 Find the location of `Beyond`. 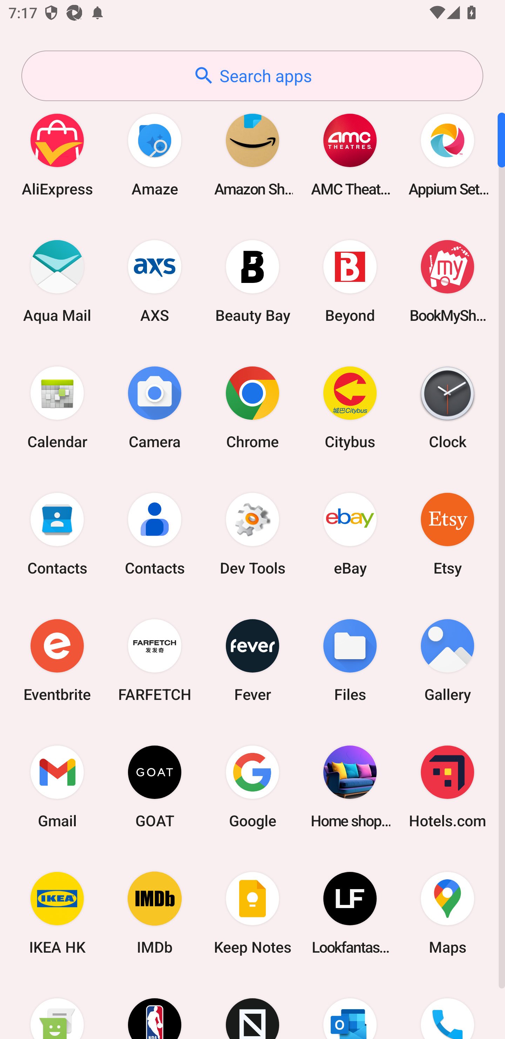

Beyond is located at coordinates (350, 281).